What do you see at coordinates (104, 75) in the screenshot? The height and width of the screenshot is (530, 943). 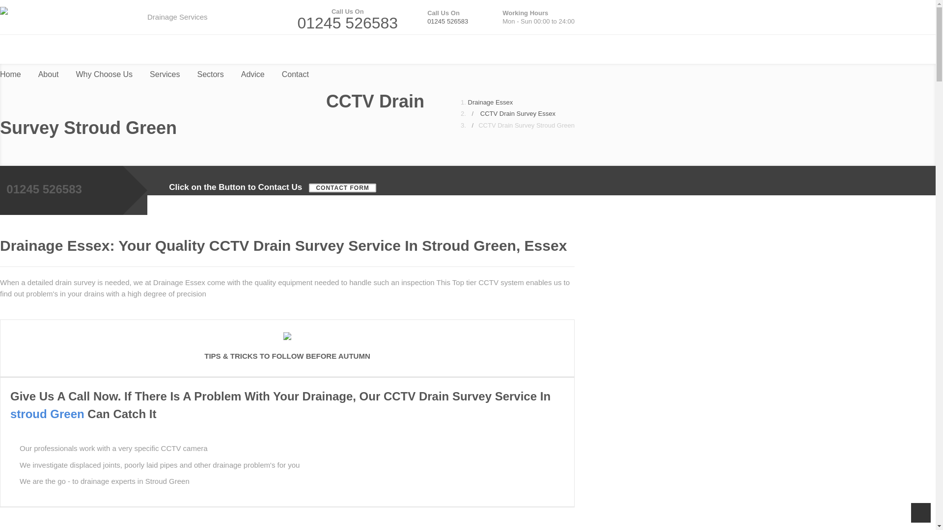 I see `Why Choose Us` at bounding box center [104, 75].